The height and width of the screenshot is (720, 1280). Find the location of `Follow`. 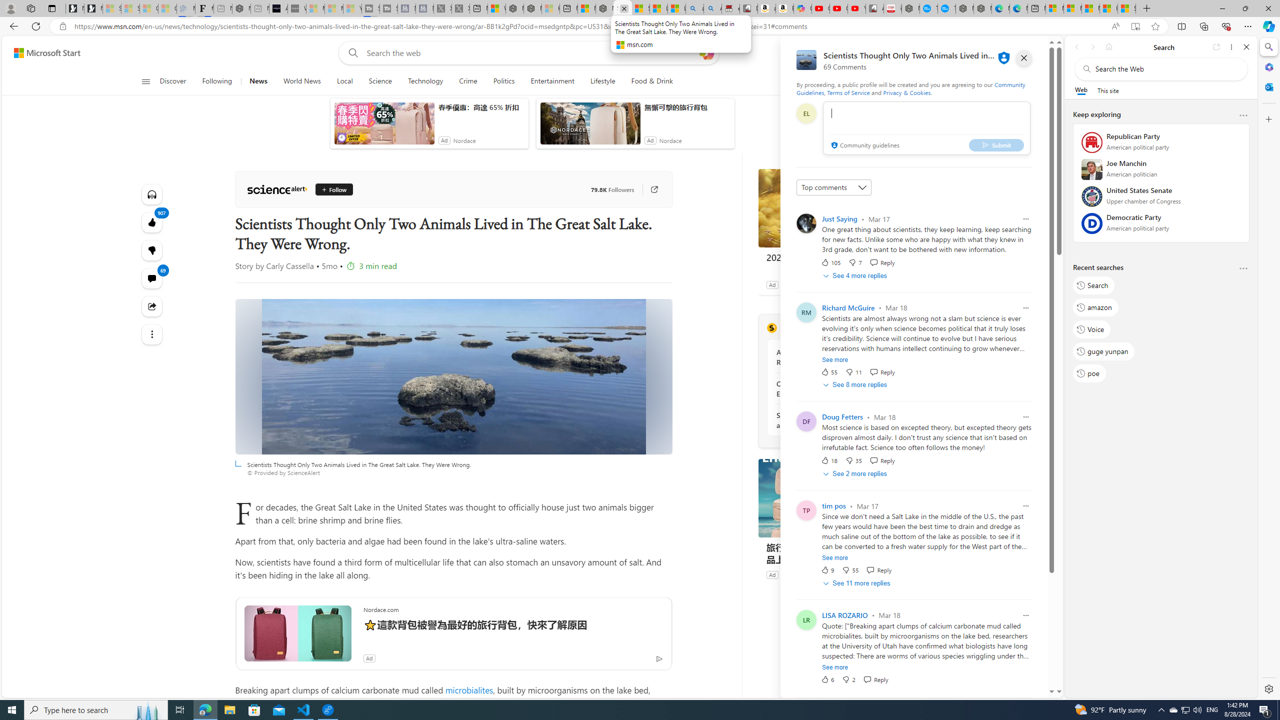

Follow is located at coordinates (333, 189).